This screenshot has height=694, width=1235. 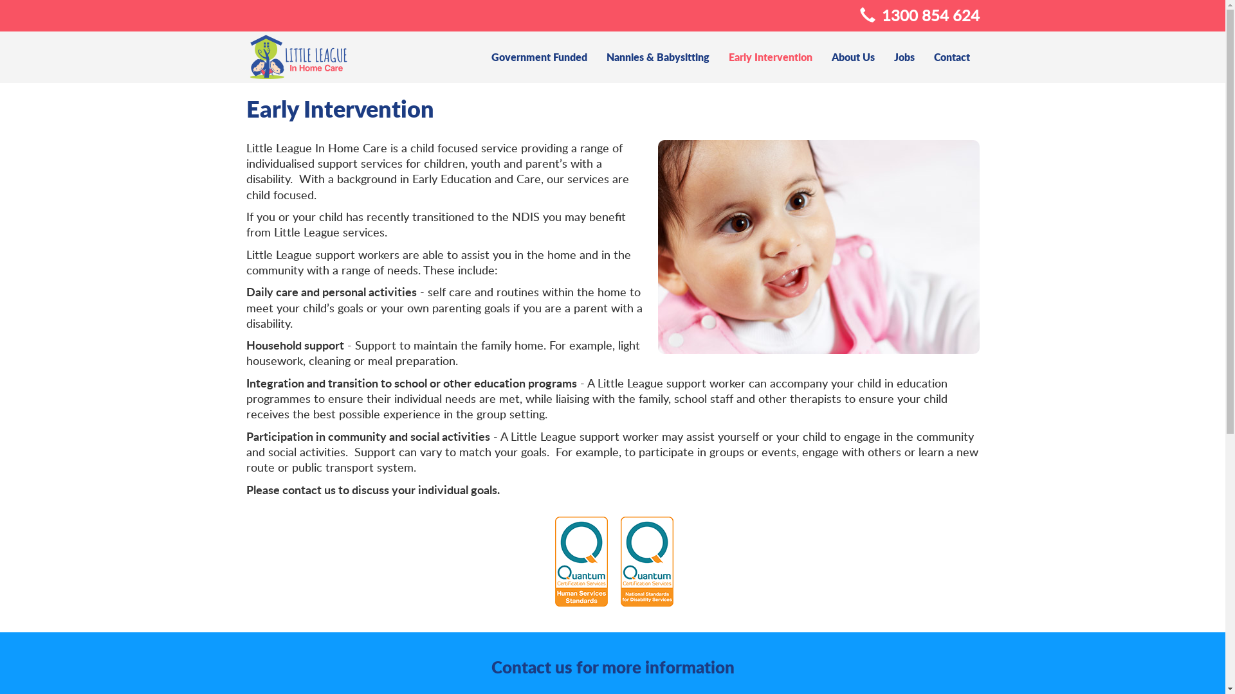 What do you see at coordinates (930, 15) in the screenshot?
I see `1300 854 624` at bounding box center [930, 15].